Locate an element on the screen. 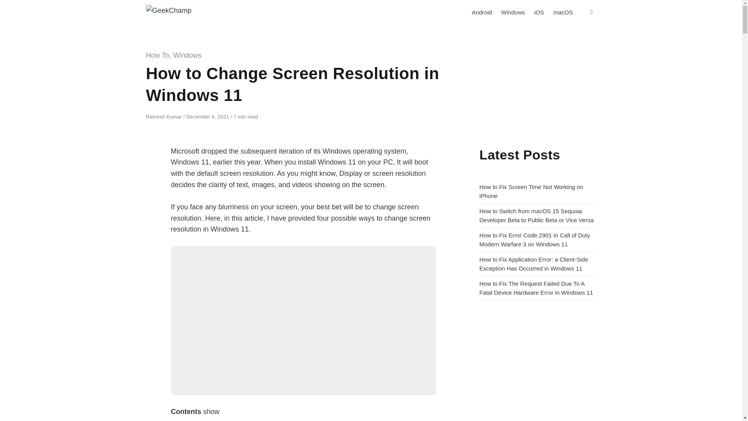 The width and height of the screenshot is (748, 421). show is located at coordinates (212, 412).